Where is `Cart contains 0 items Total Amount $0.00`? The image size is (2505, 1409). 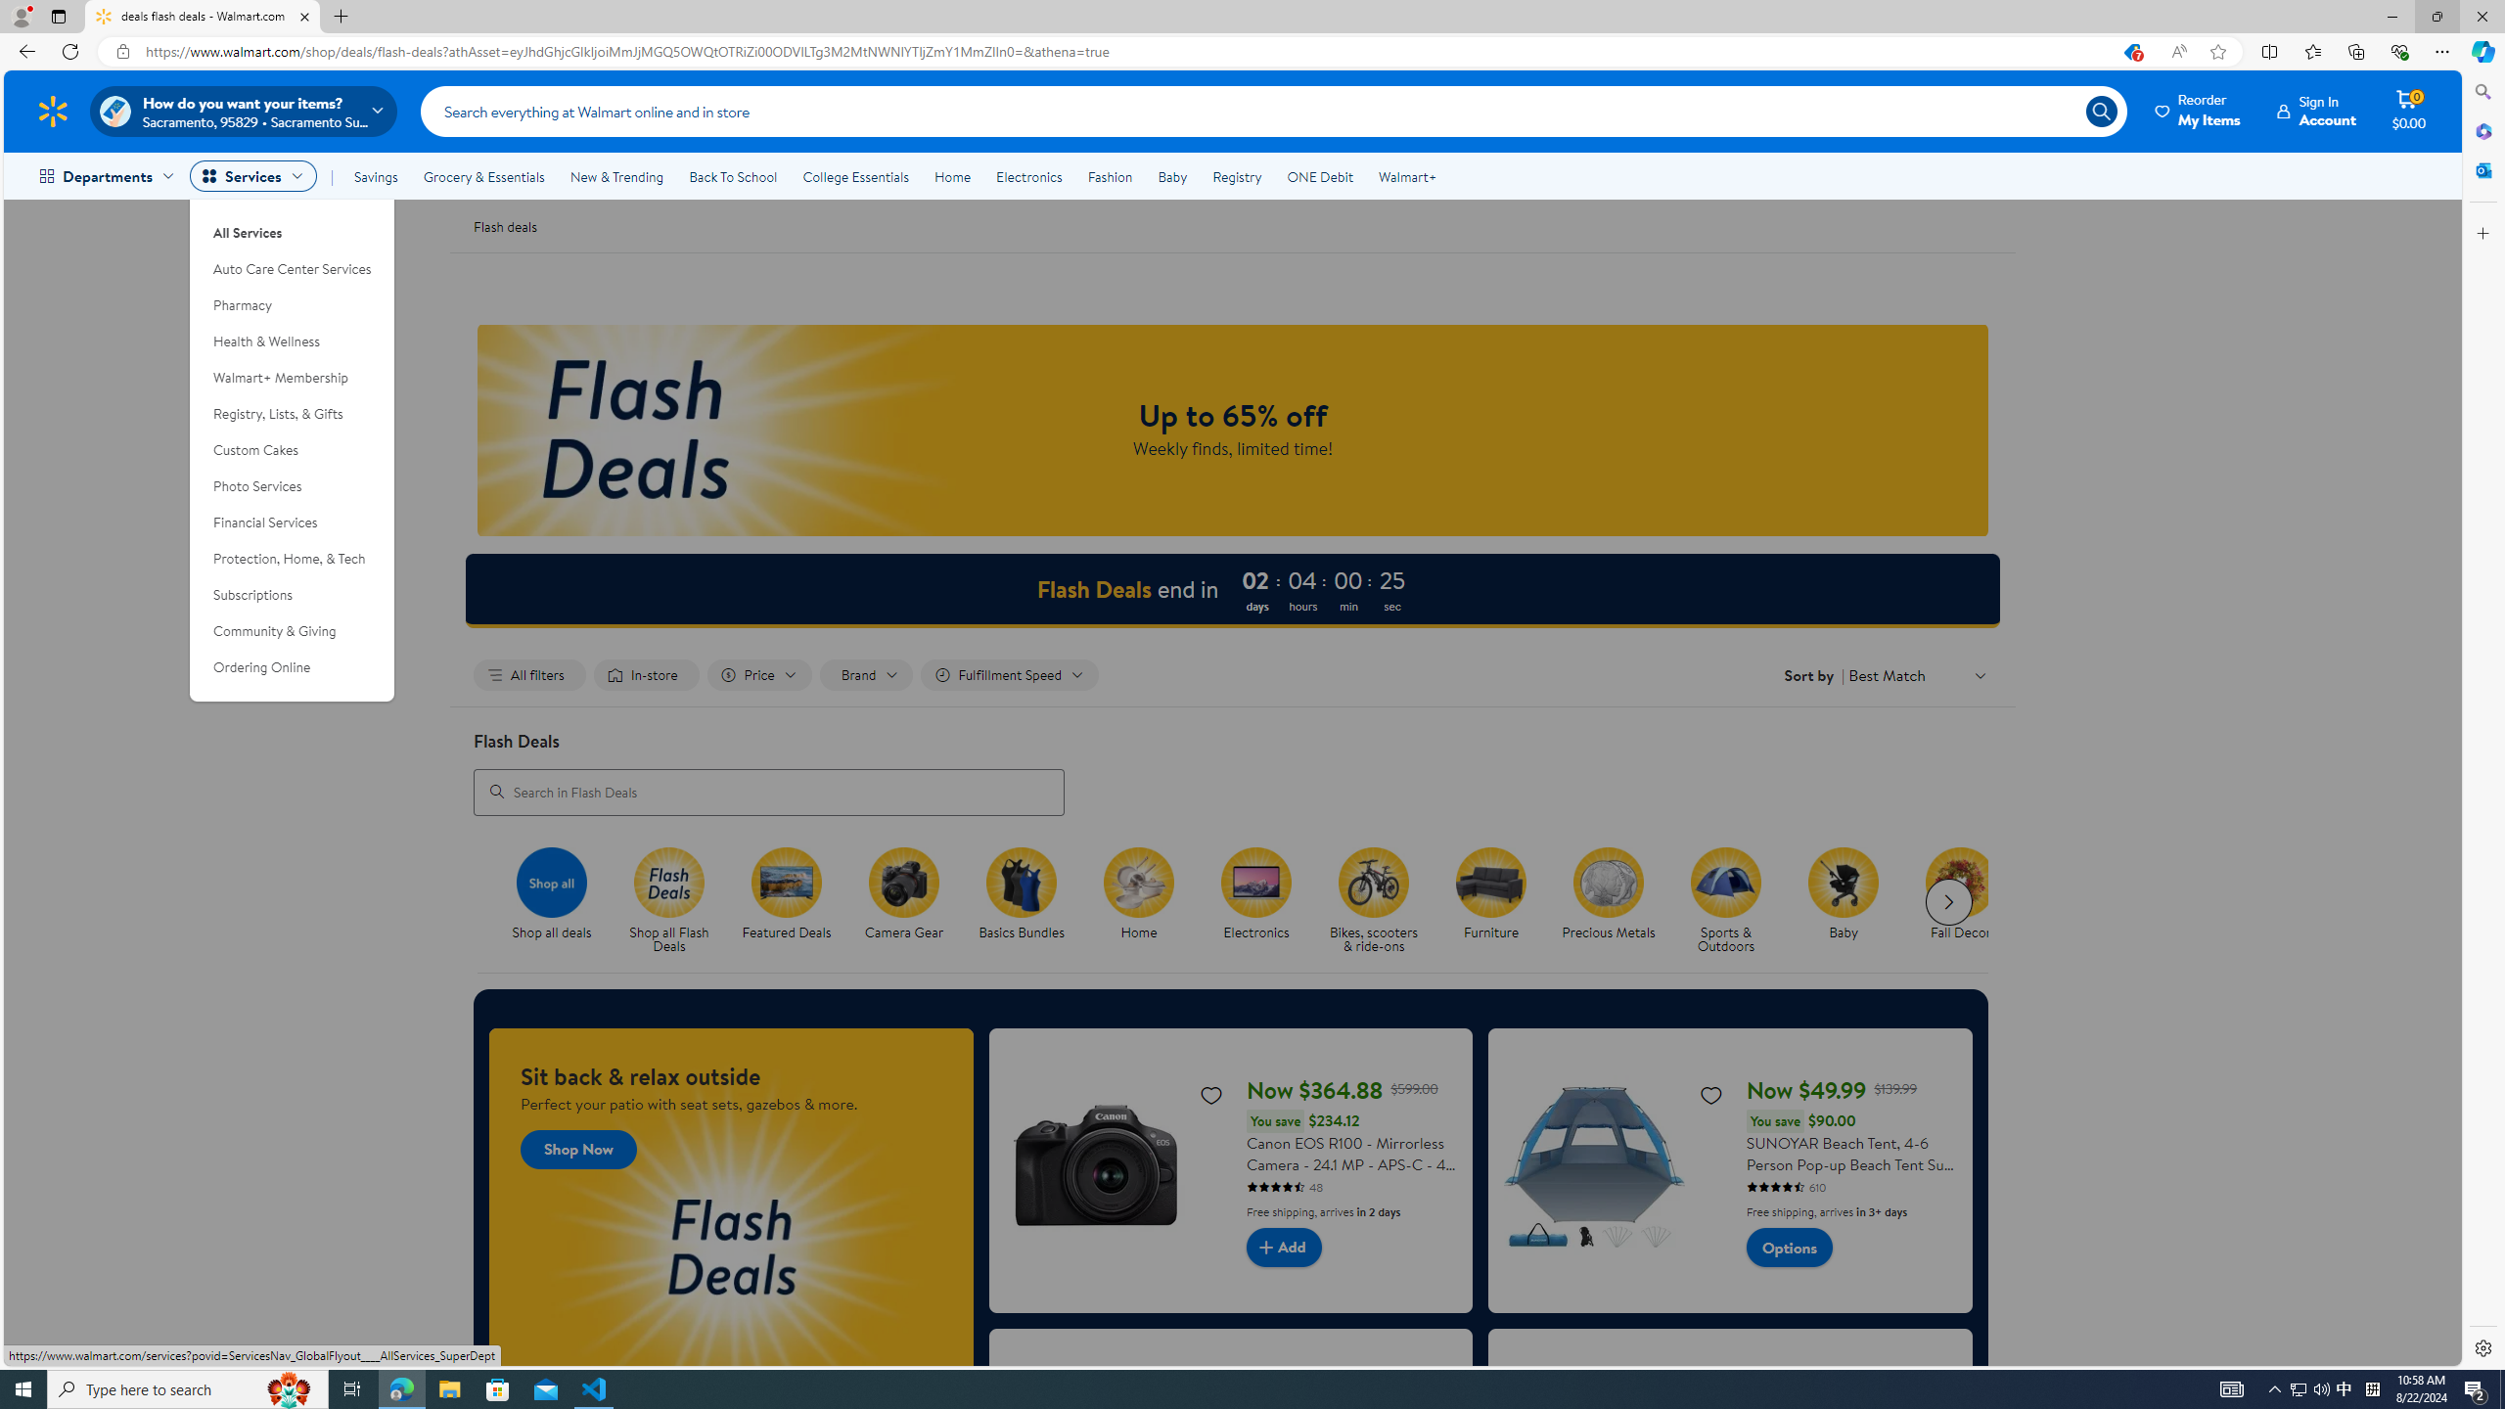
Cart contains 0 items Total Amount $0.00 is located at coordinates (2408, 111).